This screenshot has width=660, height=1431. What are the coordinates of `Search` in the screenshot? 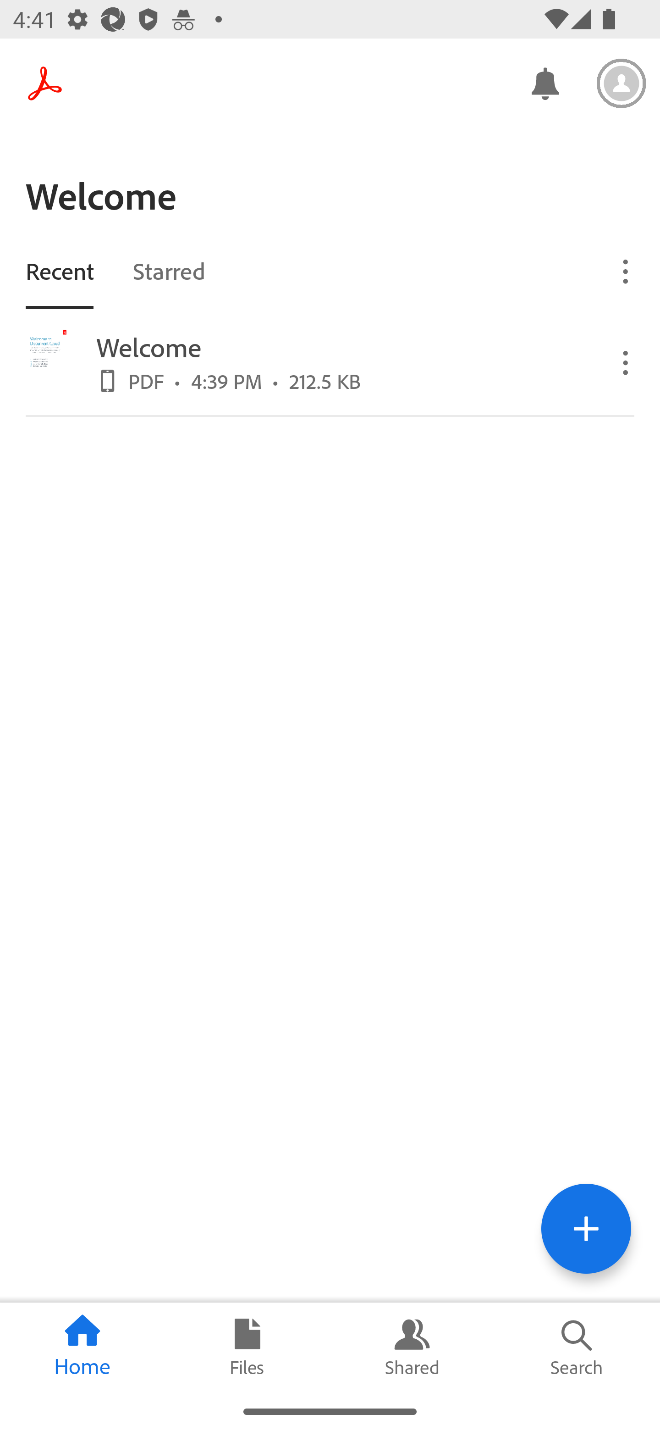 It's located at (577, 1347).